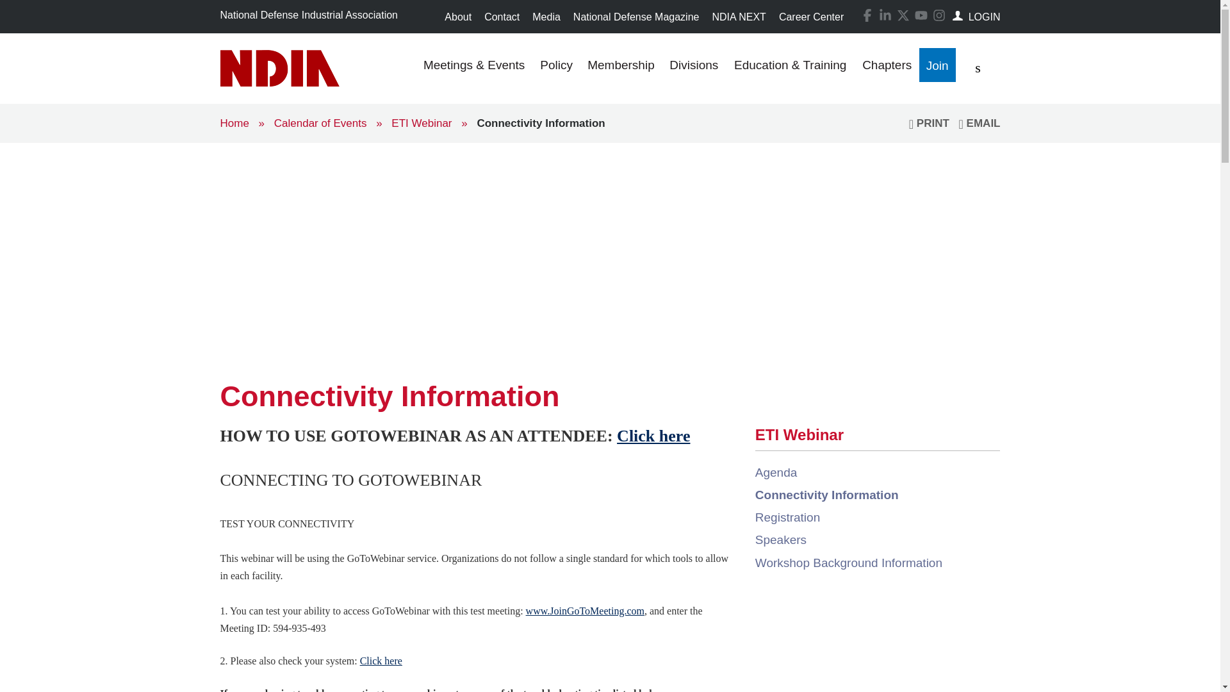 This screenshot has width=1230, height=692. I want to click on LinkedIn, so click(883, 14).